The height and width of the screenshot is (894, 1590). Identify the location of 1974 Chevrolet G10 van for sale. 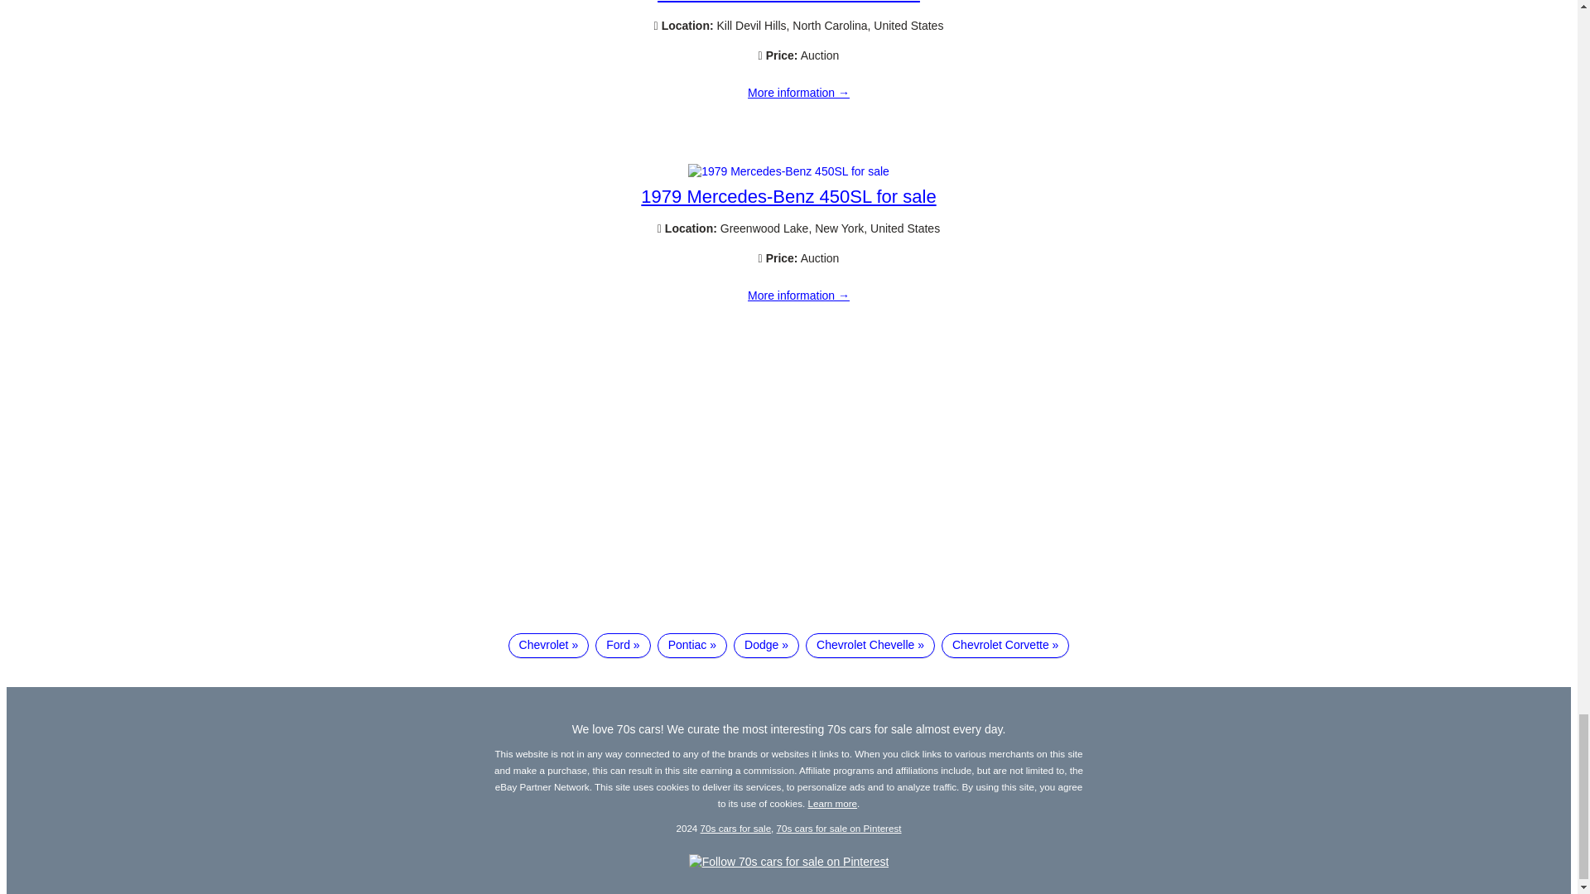
(798, 93).